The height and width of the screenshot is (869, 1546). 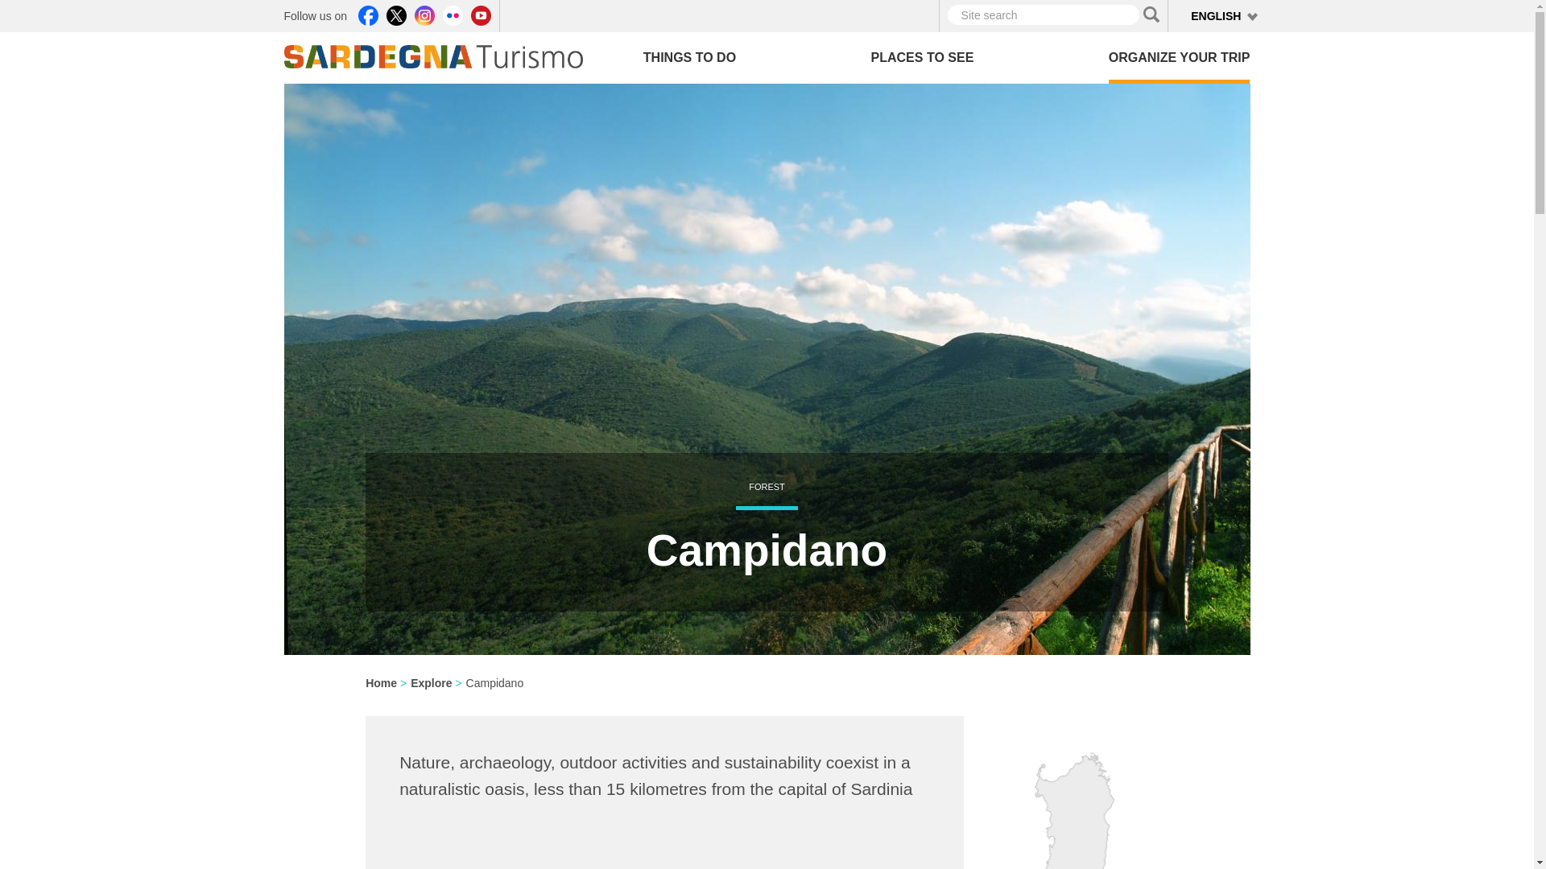 What do you see at coordinates (1179, 57) in the screenshot?
I see `ORGANIZE YOUR TRIP` at bounding box center [1179, 57].